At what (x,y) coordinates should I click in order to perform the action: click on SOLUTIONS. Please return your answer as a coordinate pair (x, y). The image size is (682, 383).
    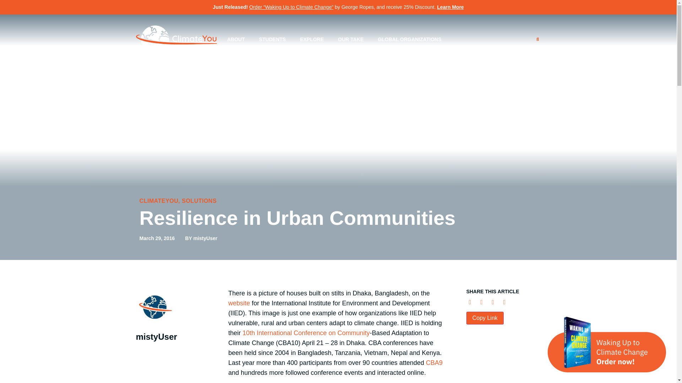
    Looking at the image, I should click on (199, 201).